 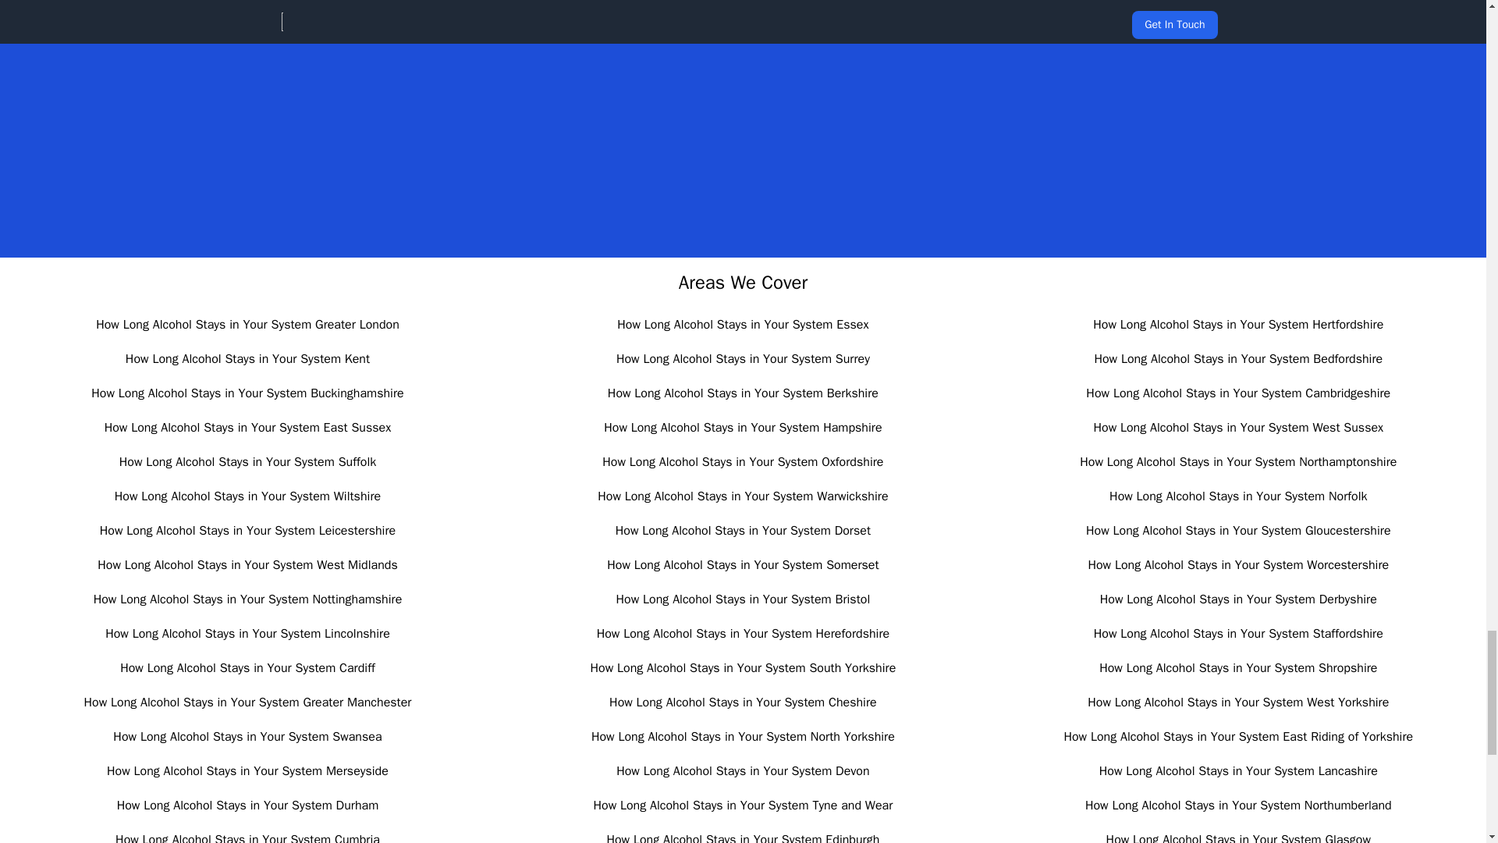 What do you see at coordinates (248, 462) in the screenshot?
I see `How Long Alcohol Stays in Your System Suffolk` at bounding box center [248, 462].